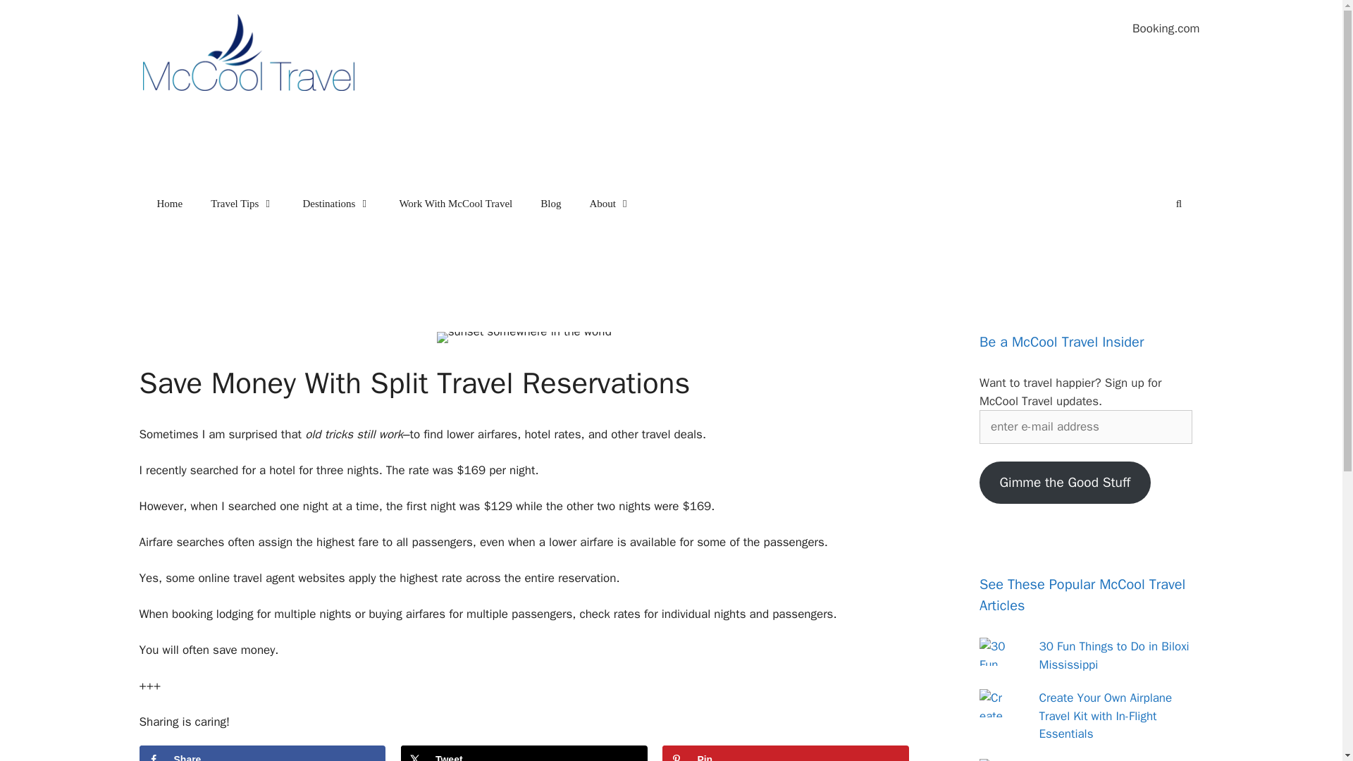 The width and height of the screenshot is (1353, 761). What do you see at coordinates (262, 753) in the screenshot?
I see `Share on Facebook` at bounding box center [262, 753].